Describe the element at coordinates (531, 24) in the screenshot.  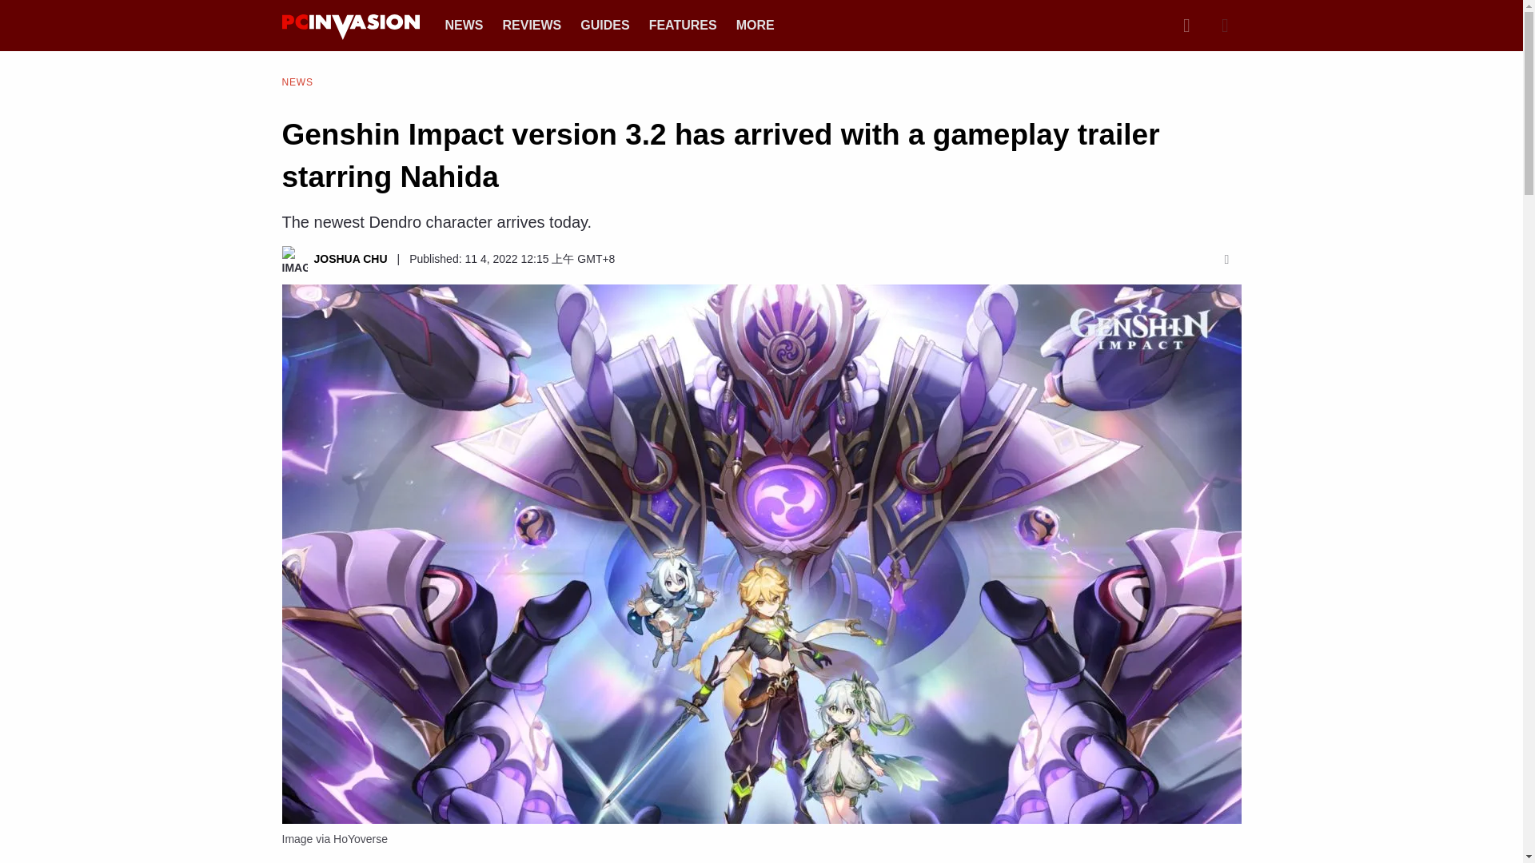
I see `REVIEWS` at that location.